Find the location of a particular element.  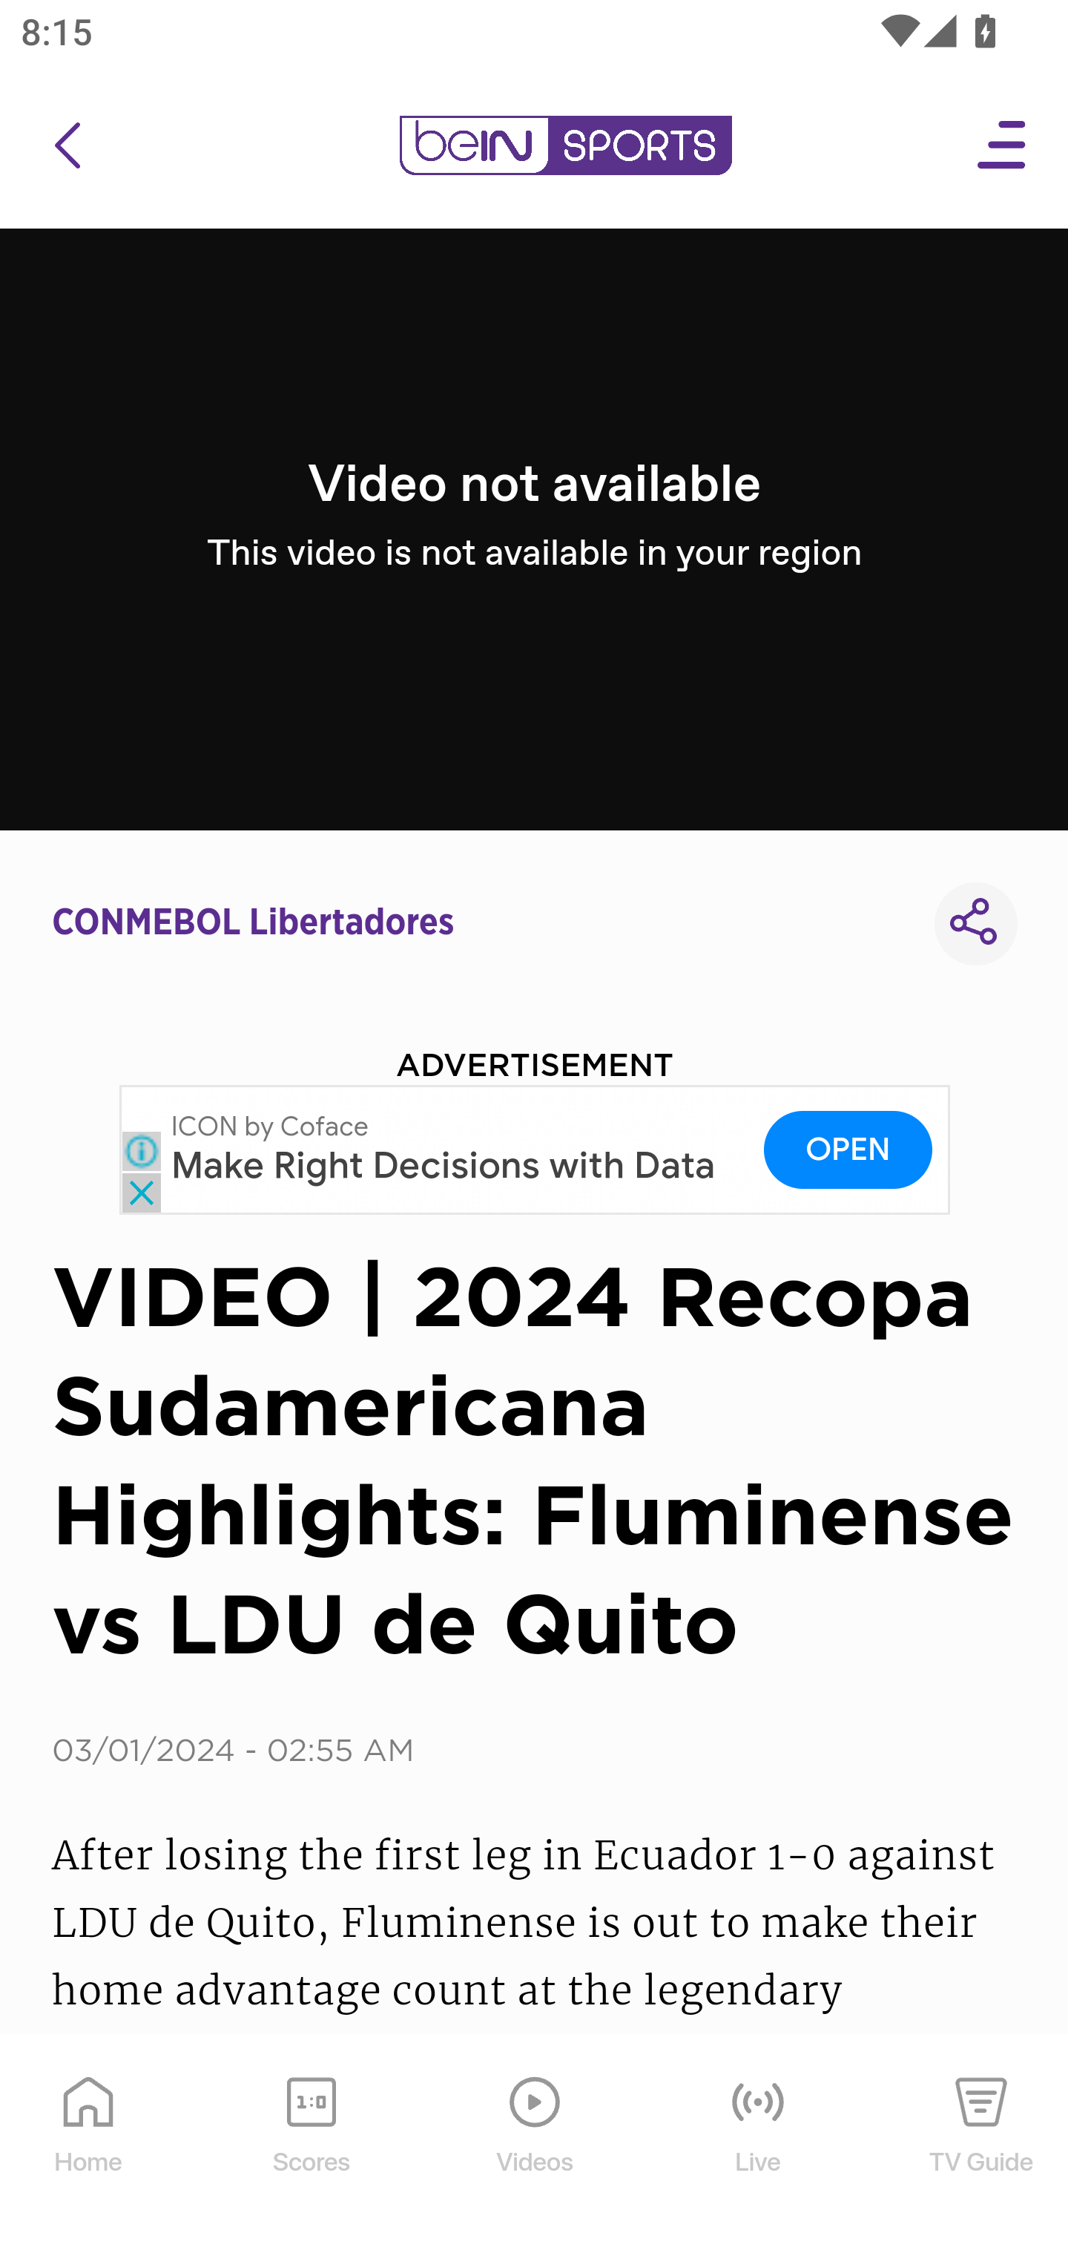

ICON by Coface is located at coordinates (270, 1127).